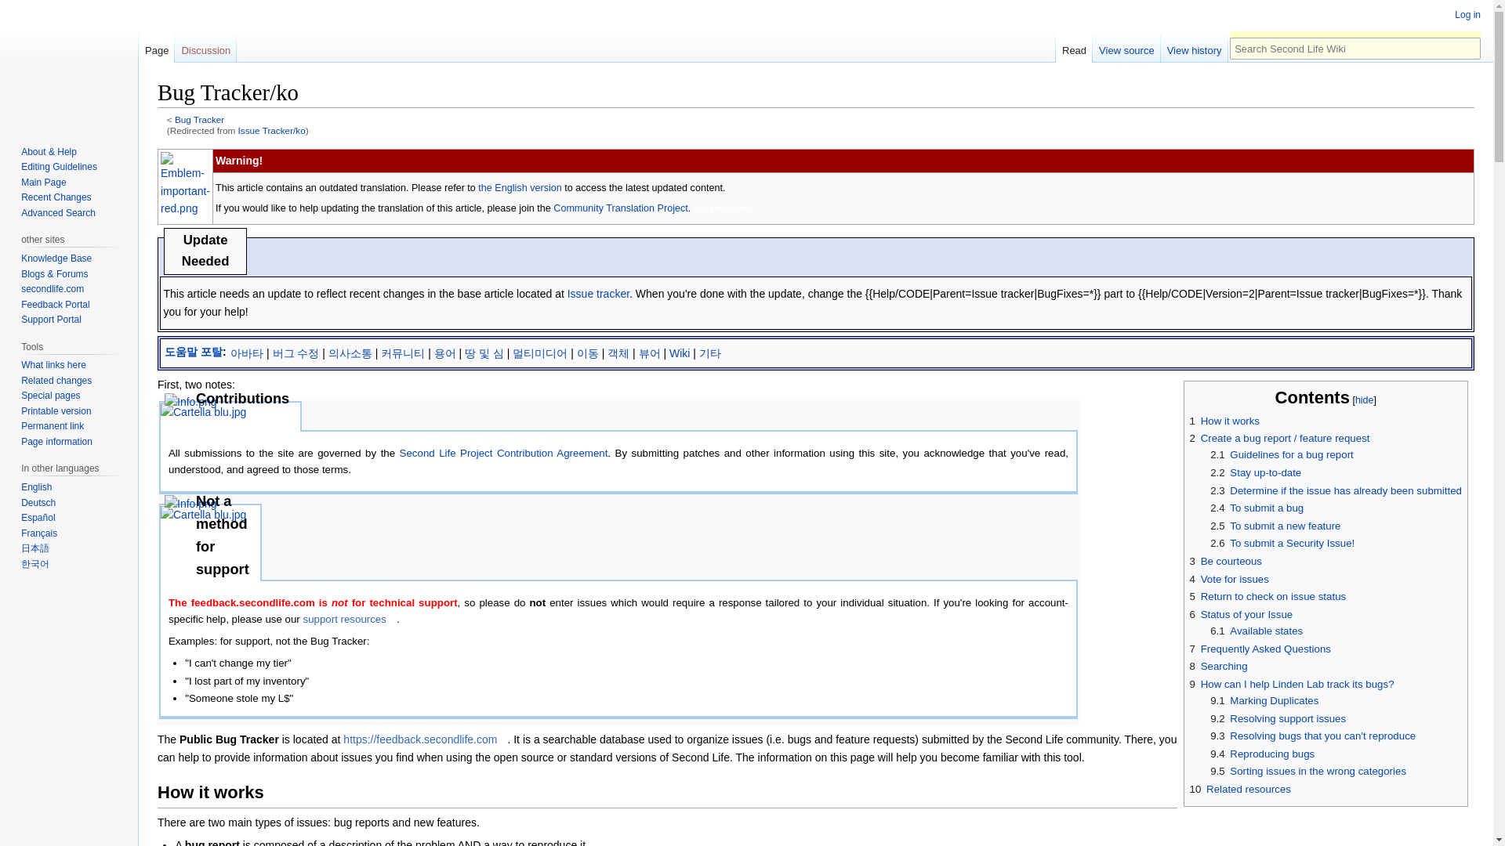  What do you see at coordinates (1281, 454) in the screenshot?
I see `2.1 Guidelines for a bug report` at bounding box center [1281, 454].